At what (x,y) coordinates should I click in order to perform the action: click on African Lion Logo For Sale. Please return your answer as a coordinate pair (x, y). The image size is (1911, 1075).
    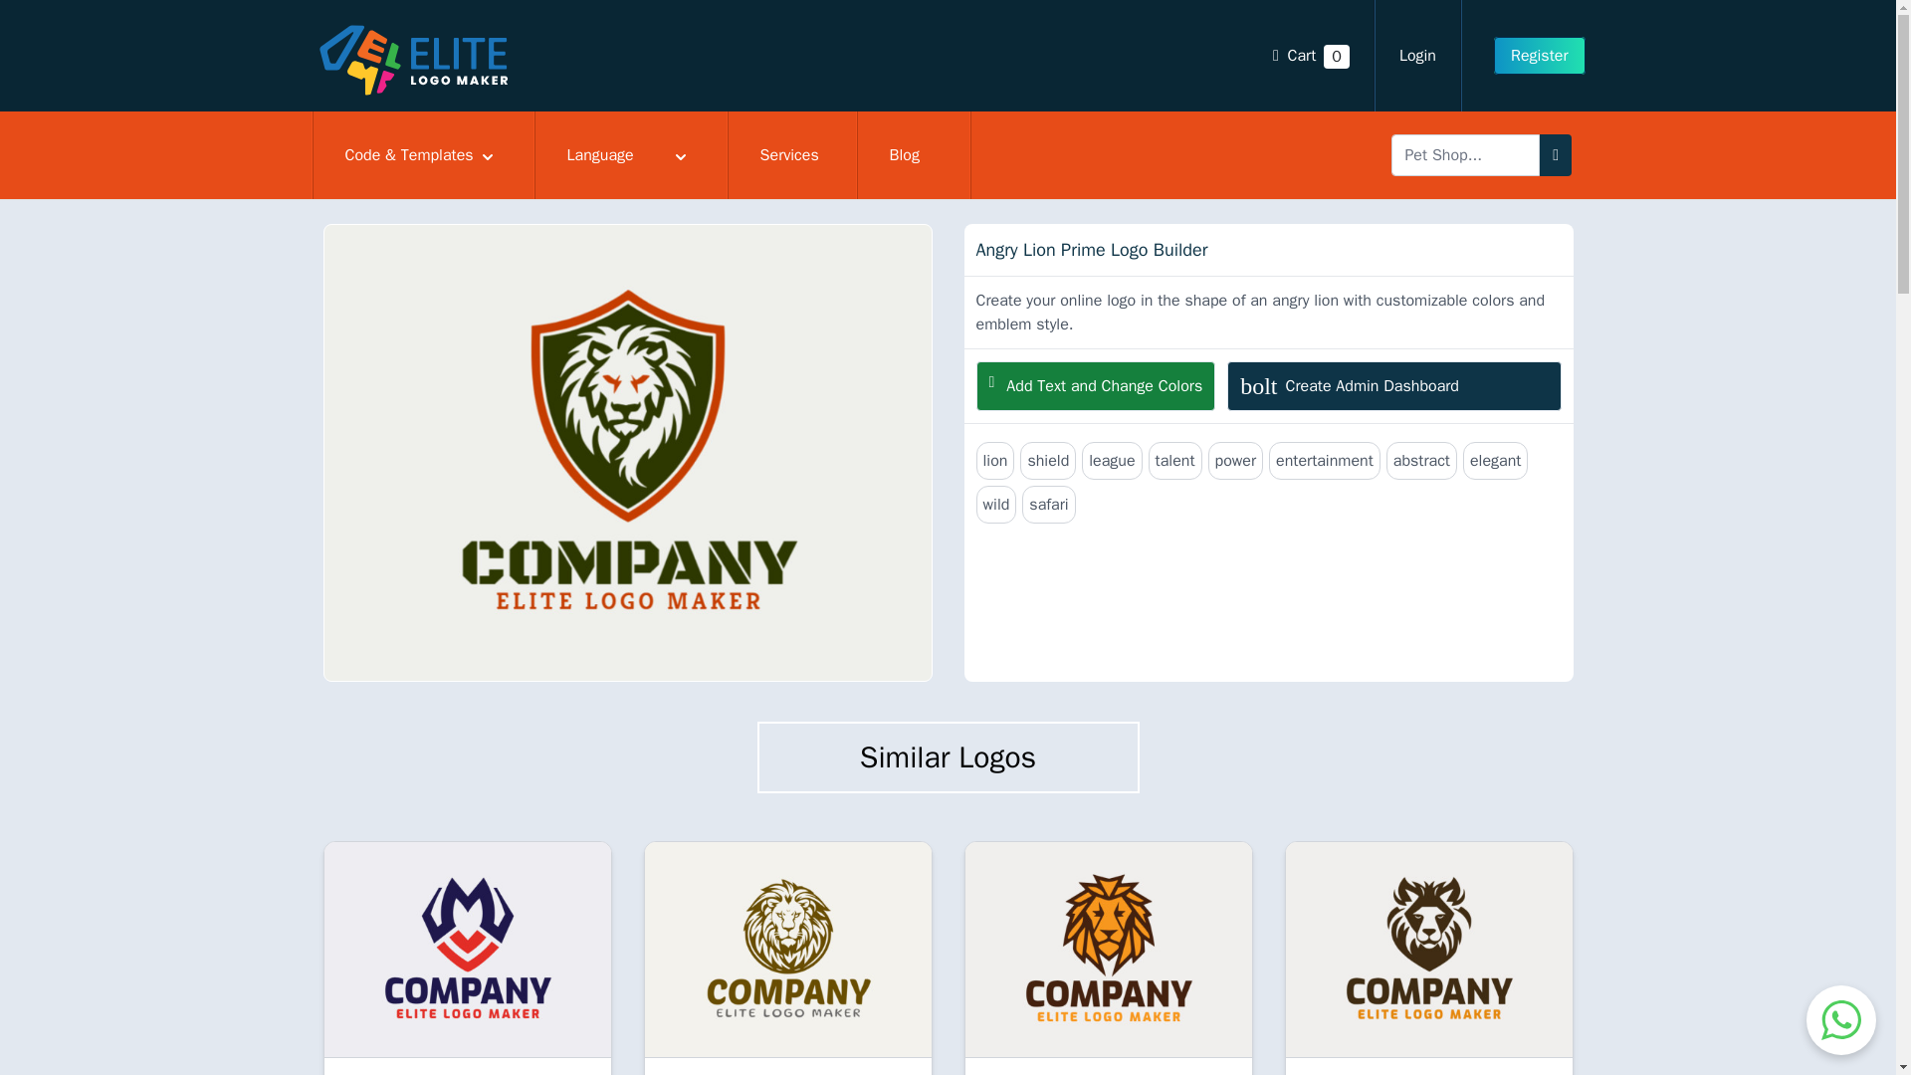
    Looking at the image, I should click on (1047, 460).